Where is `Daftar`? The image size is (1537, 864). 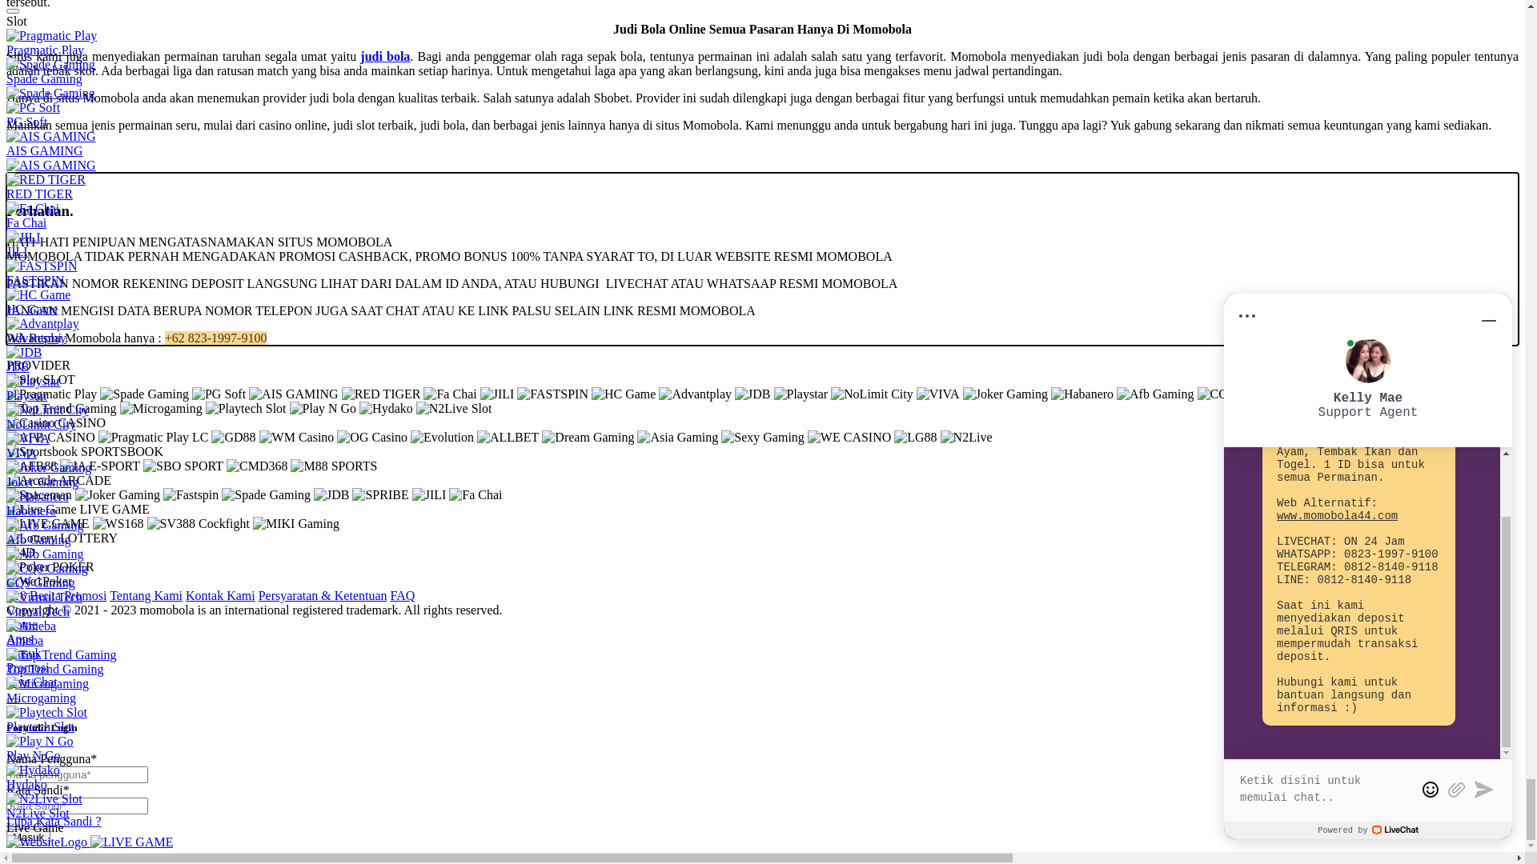
Daftar is located at coordinates (22, 275).